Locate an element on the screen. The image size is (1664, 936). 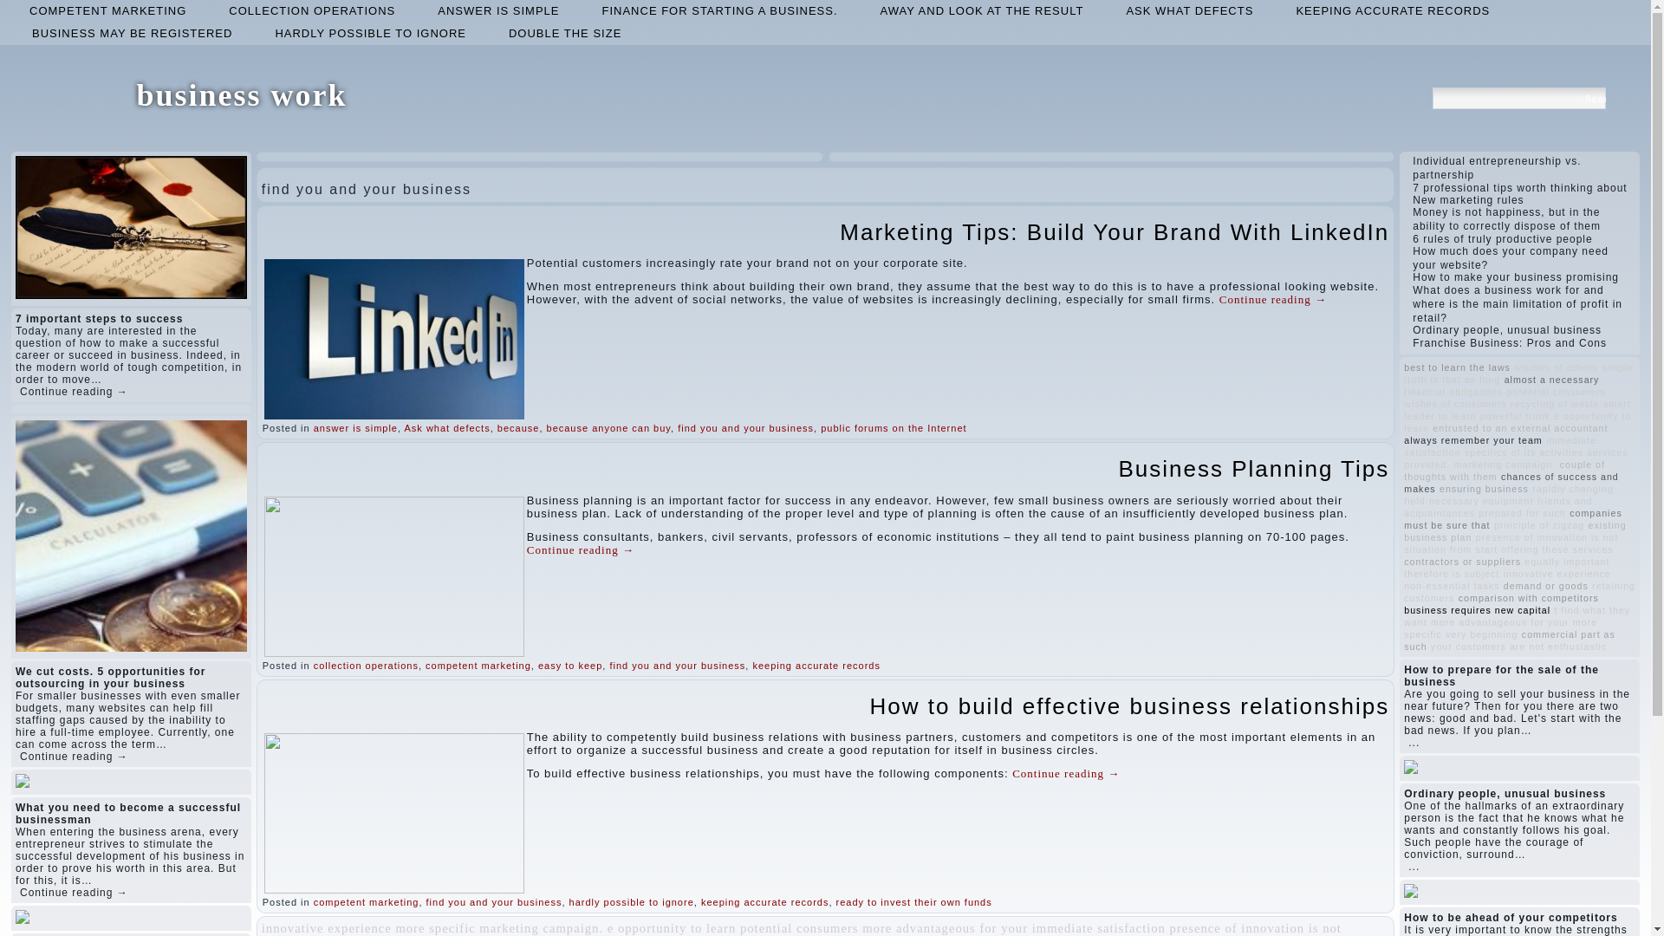
Search is located at coordinates (1595, 99).